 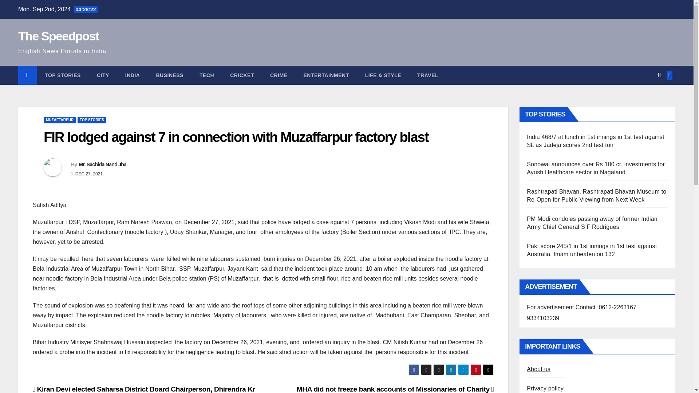 What do you see at coordinates (427, 75) in the screenshot?
I see `TRAVEL` at bounding box center [427, 75].